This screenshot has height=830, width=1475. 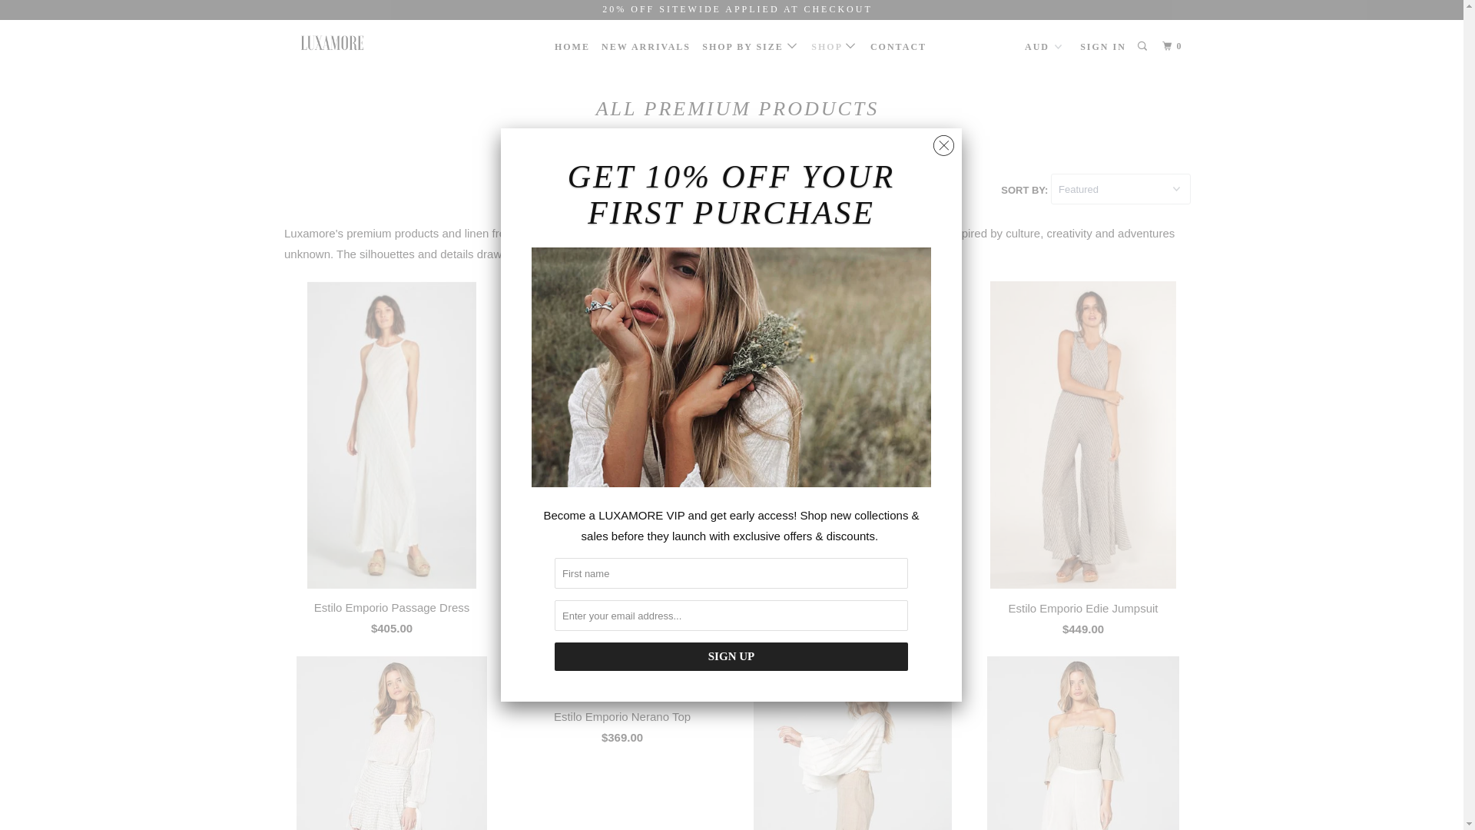 I want to click on CONTACT, so click(x=899, y=47).